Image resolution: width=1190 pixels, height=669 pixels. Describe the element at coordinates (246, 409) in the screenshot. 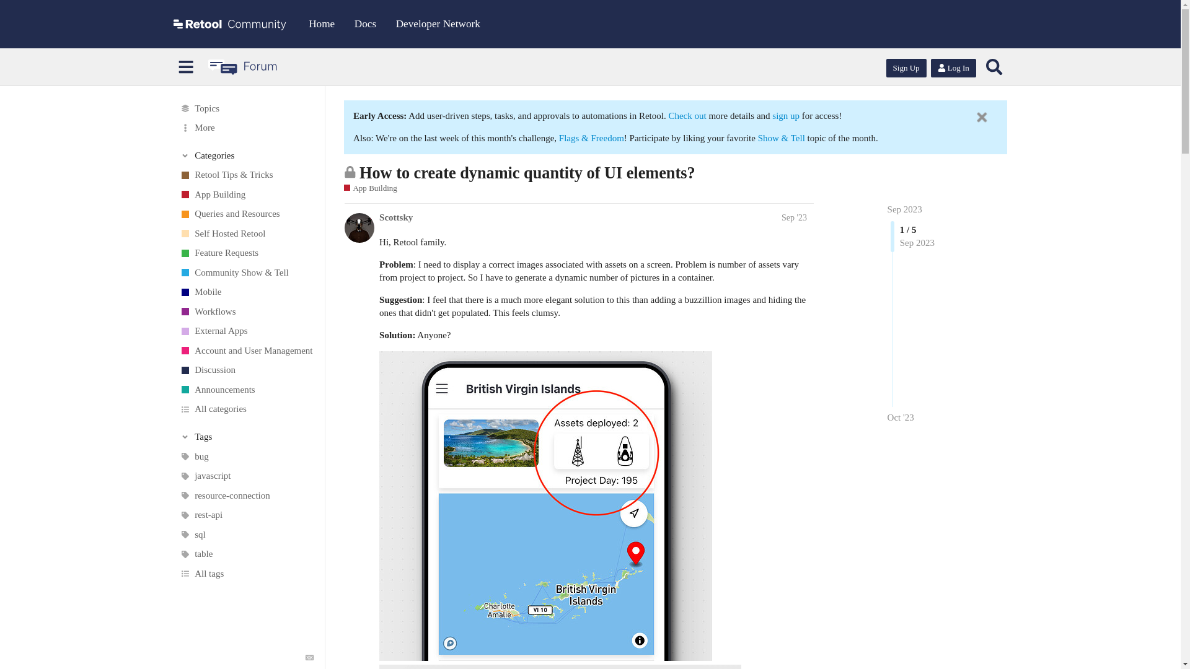

I see `All categories` at that location.